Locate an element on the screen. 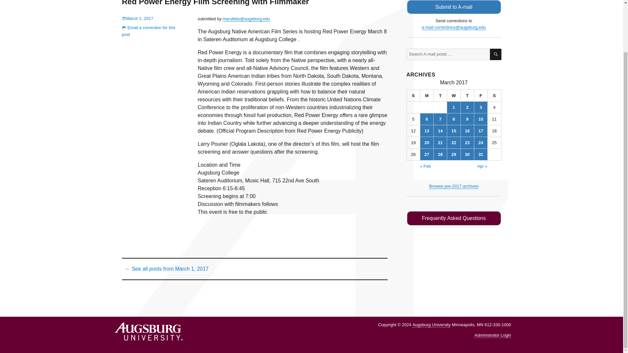  9 is located at coordinates (467, 119).